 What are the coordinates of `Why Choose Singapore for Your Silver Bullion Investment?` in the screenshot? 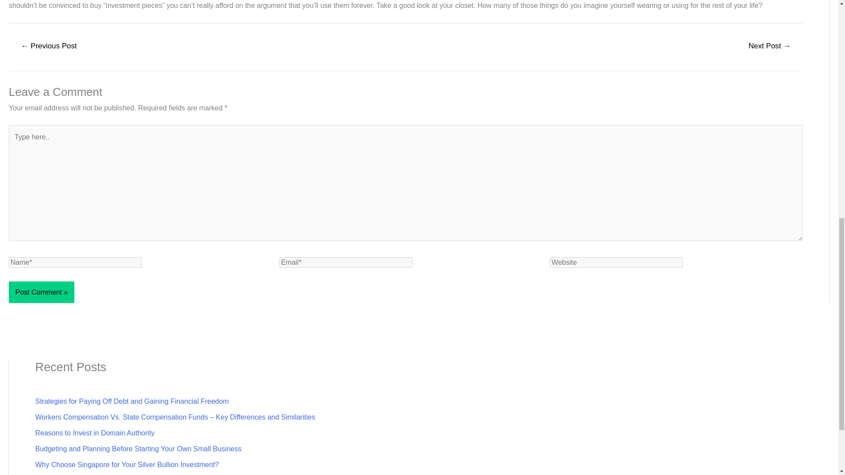 It's located at (127, 464).